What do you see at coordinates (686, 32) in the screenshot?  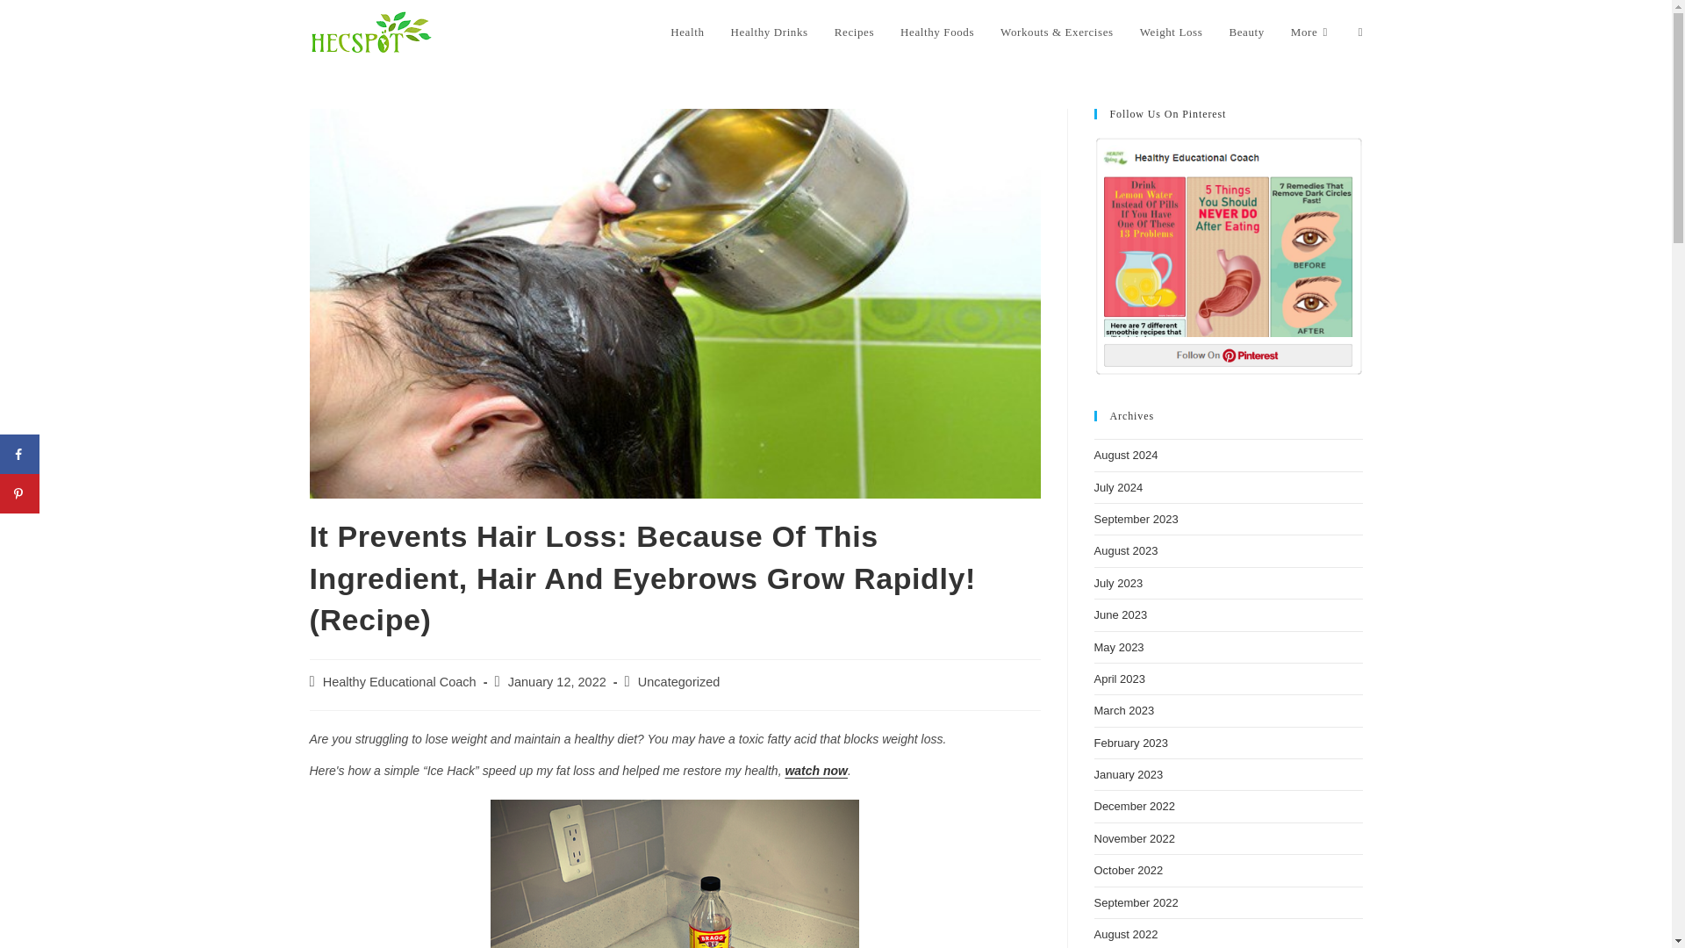 I see `Health` at bounding box center [686, 32].